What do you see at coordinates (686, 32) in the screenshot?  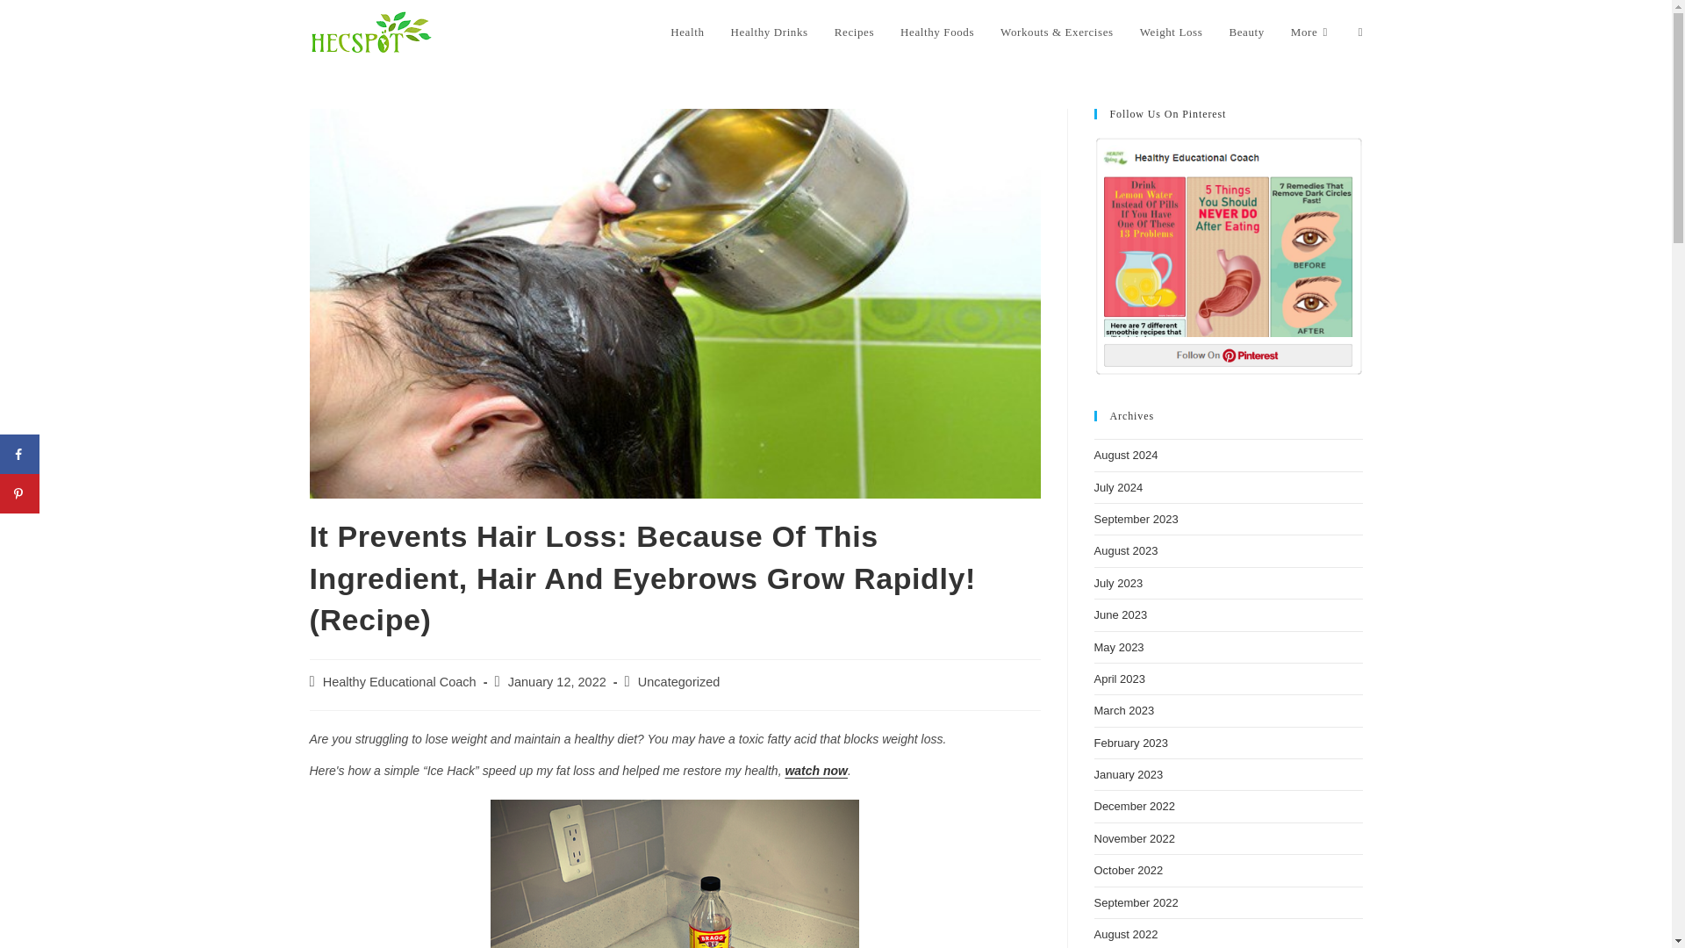 I see `Health` at bounding box center [686, 32].